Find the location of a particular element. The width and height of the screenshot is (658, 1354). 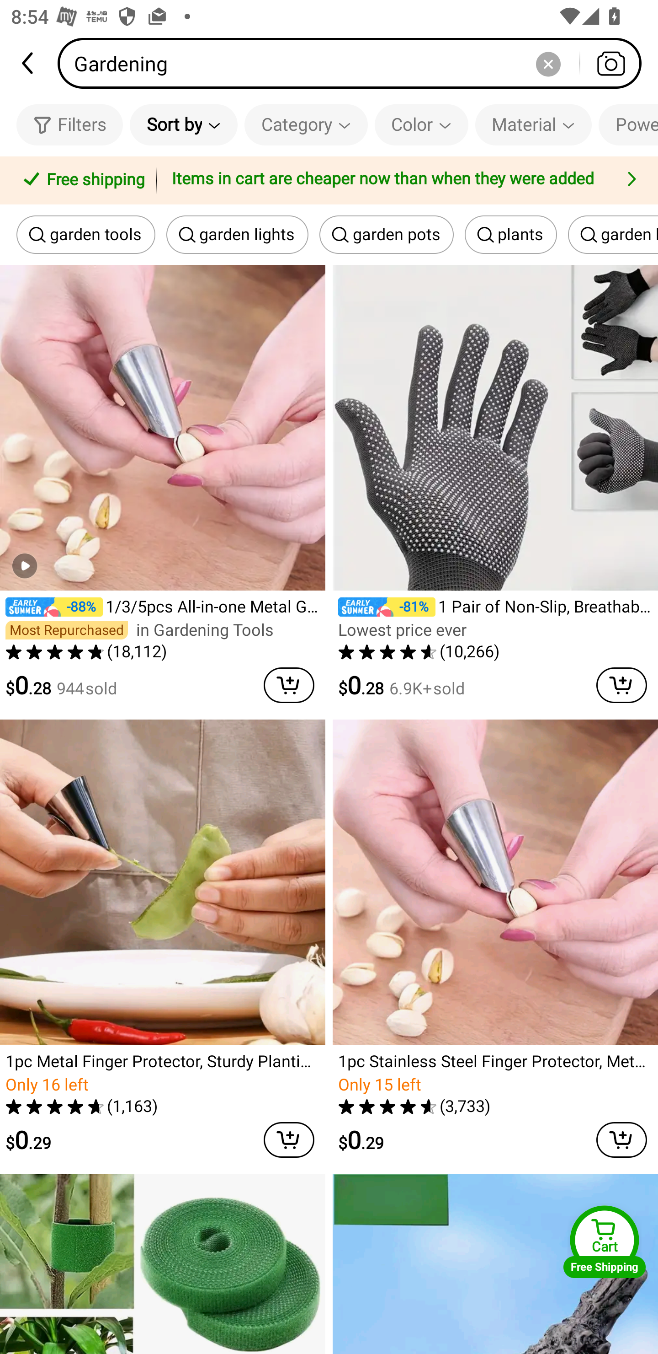

Filters is located at coordinates (69, 124).